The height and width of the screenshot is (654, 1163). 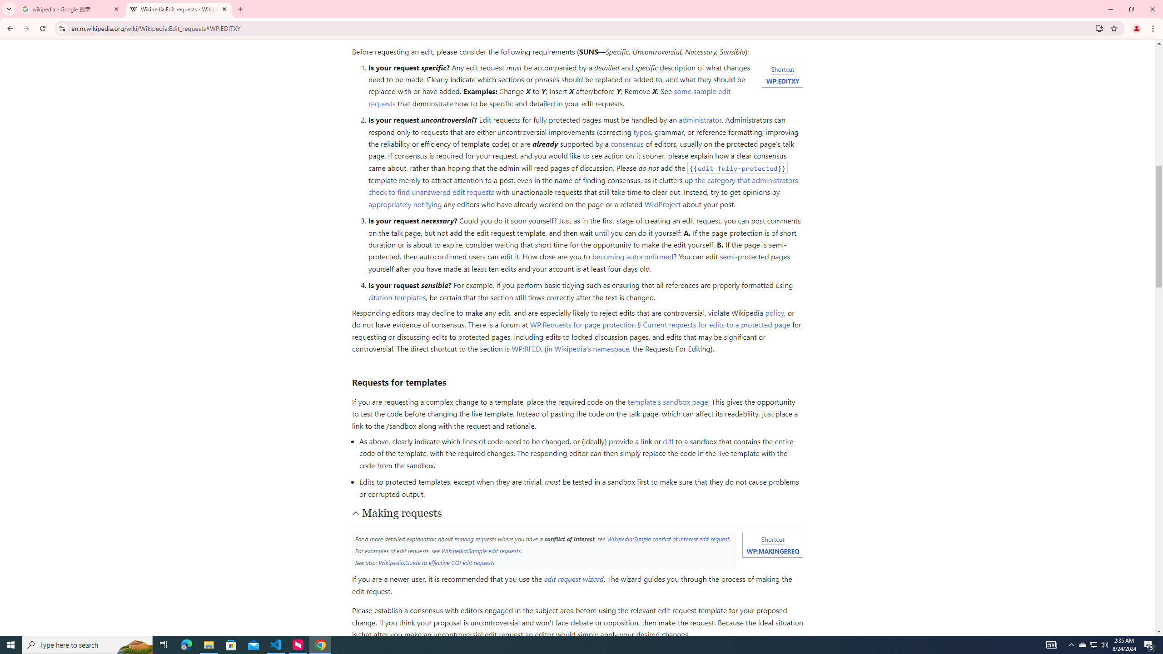 What do you see at coordinates (549, 97) in the screenshot?
I see `some sample edit requests` at bounding box center [549, 97].